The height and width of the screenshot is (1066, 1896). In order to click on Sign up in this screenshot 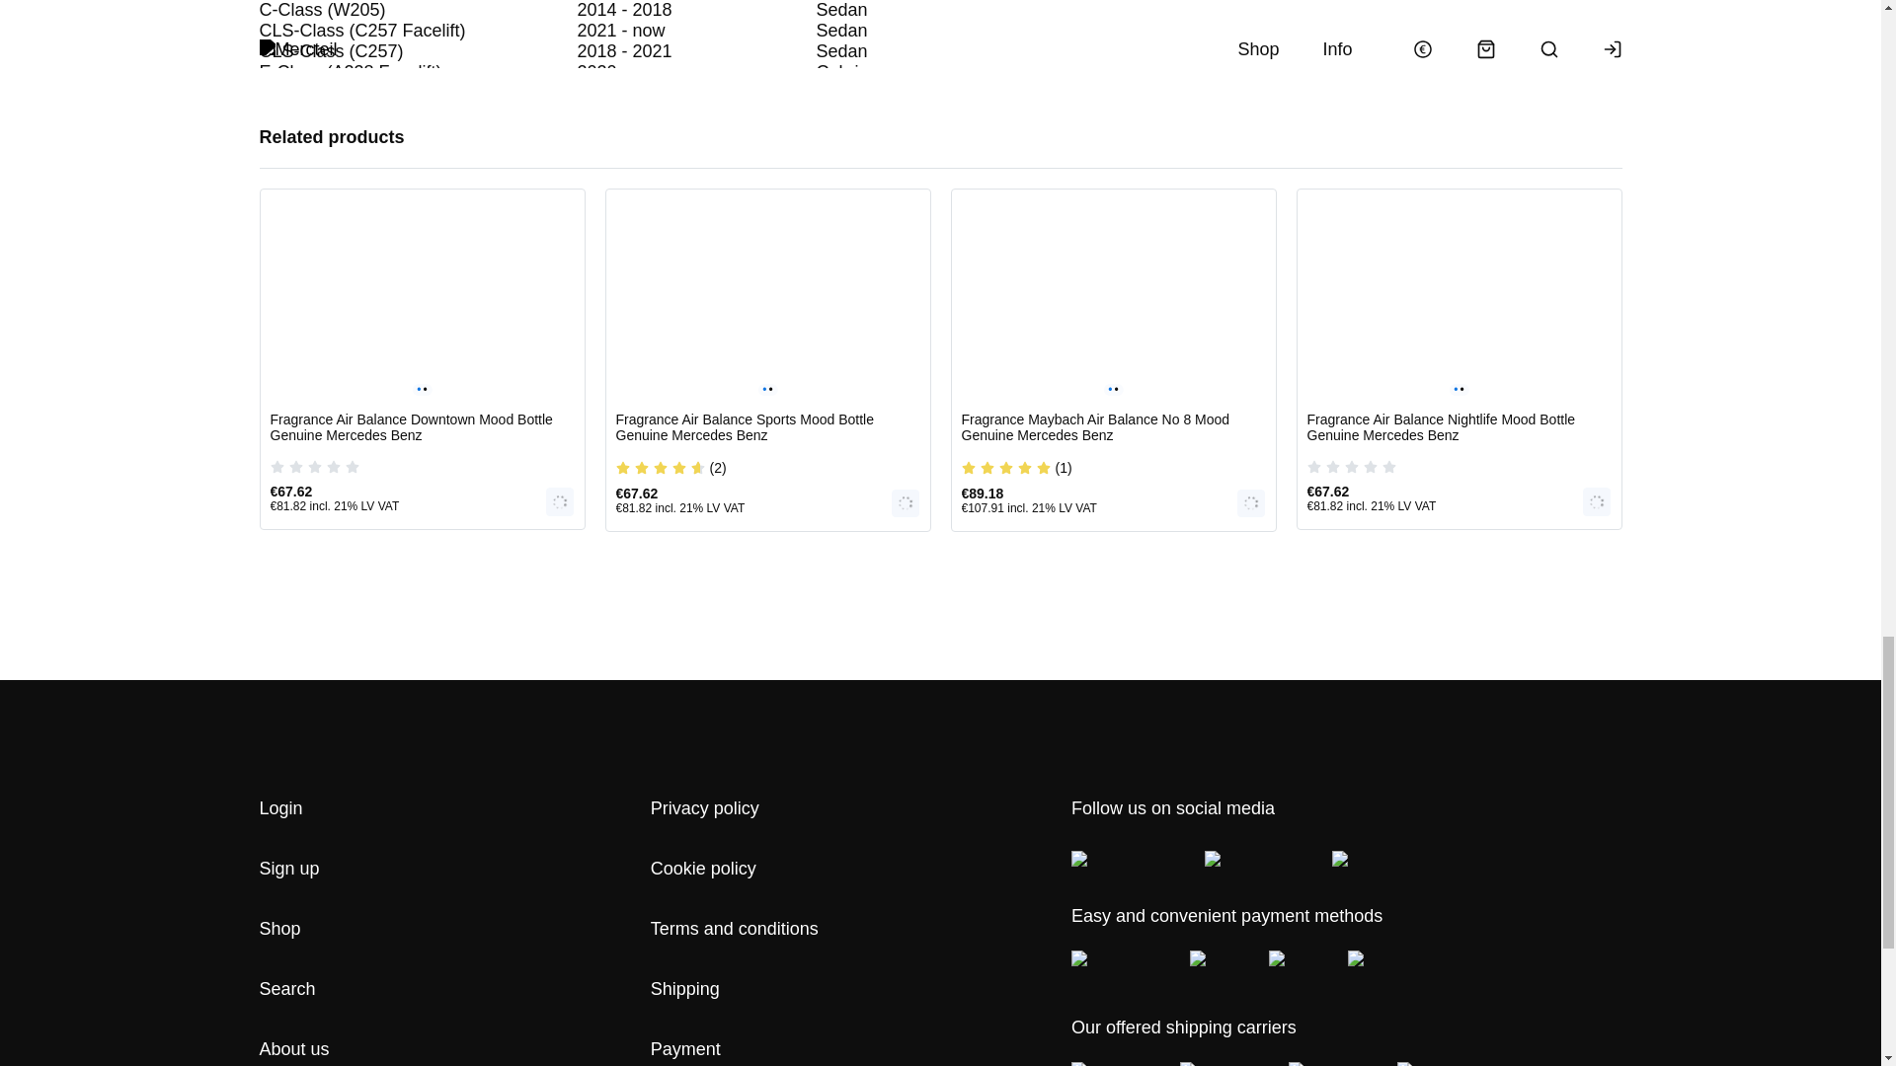, I will do `click(288, 869)`.